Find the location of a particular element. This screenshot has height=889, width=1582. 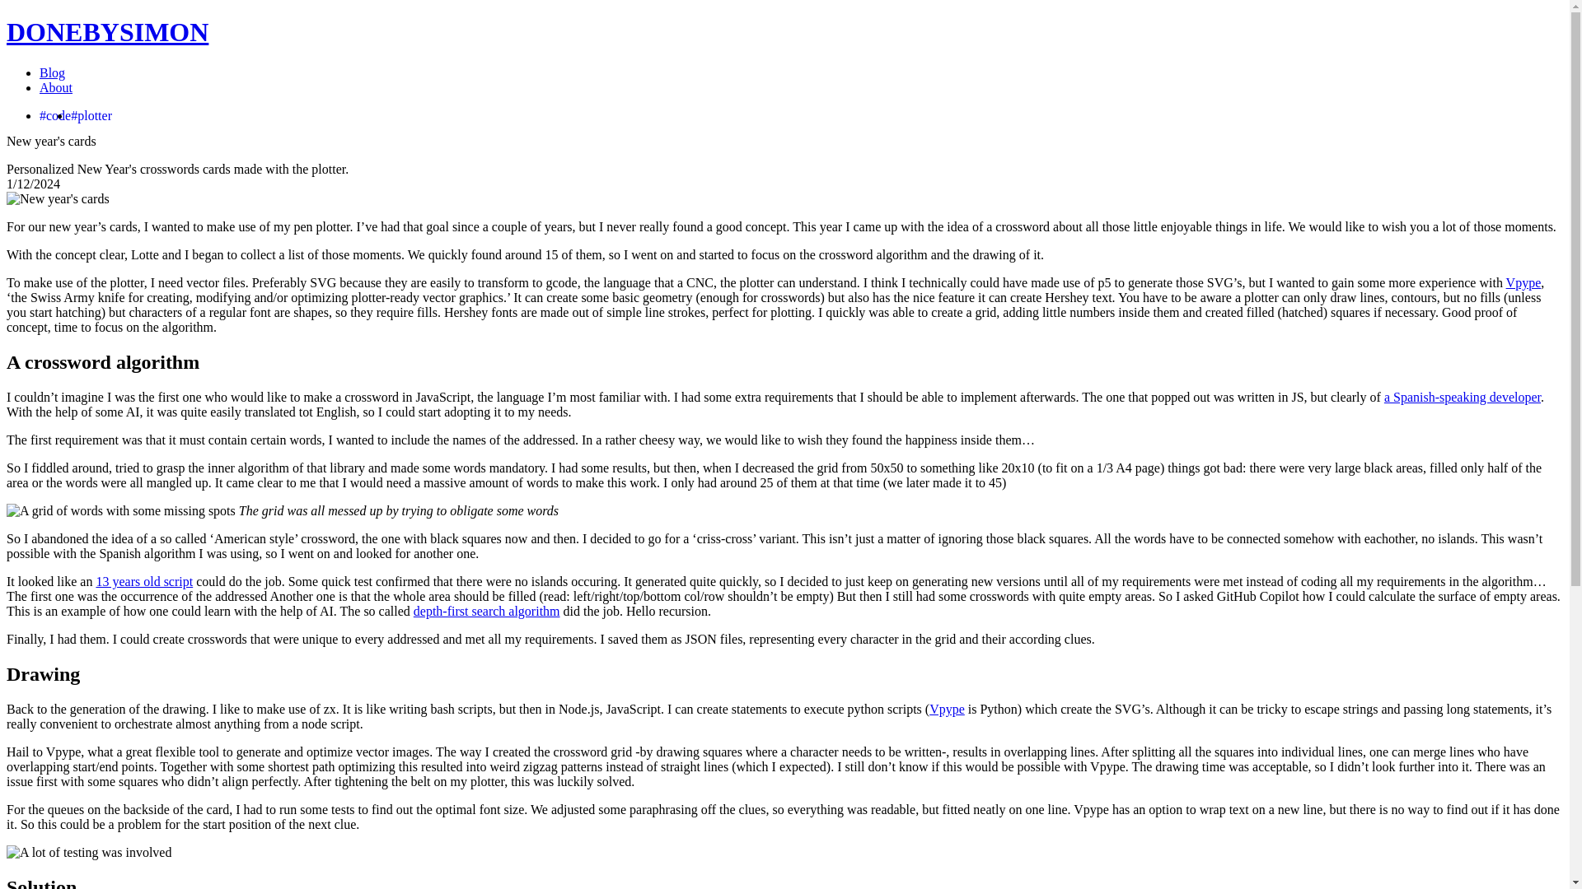

Vpype is located at coordinates (948, 710).